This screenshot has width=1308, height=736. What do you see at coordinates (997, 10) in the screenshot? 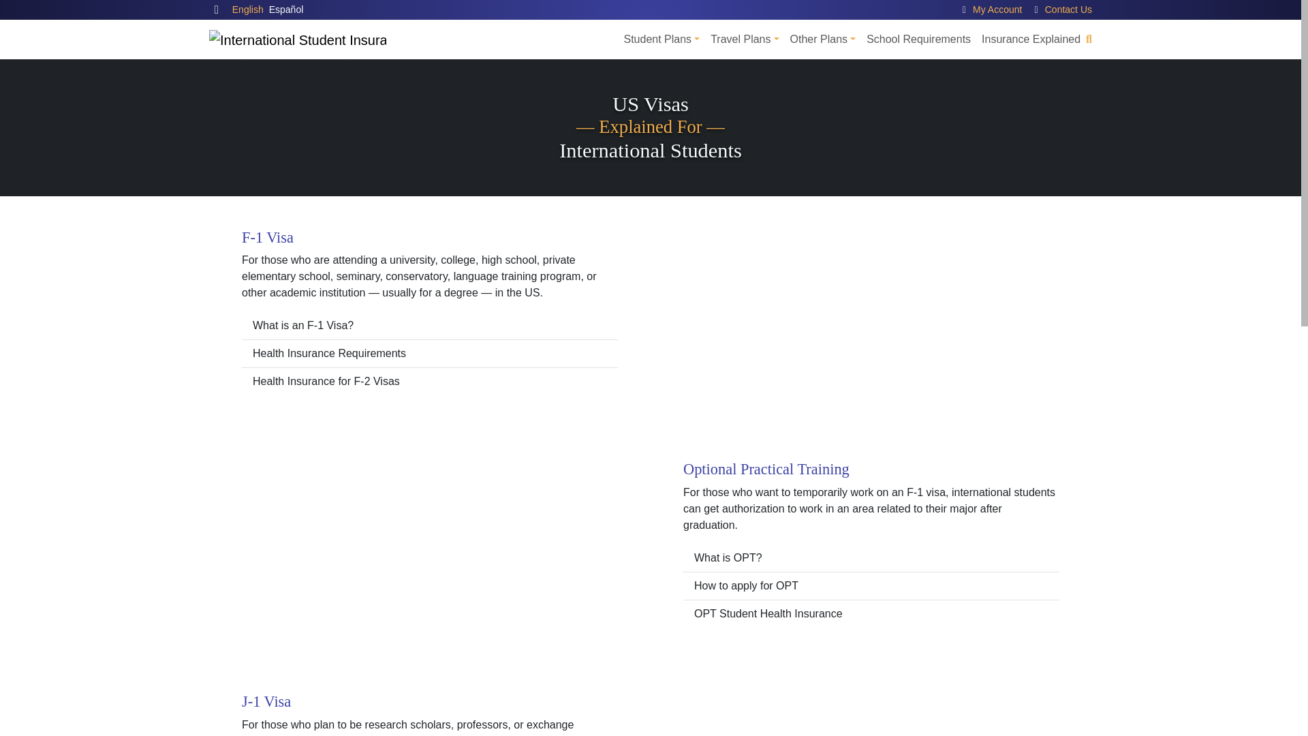
I see `My Account` at bounding box center [997, 10].